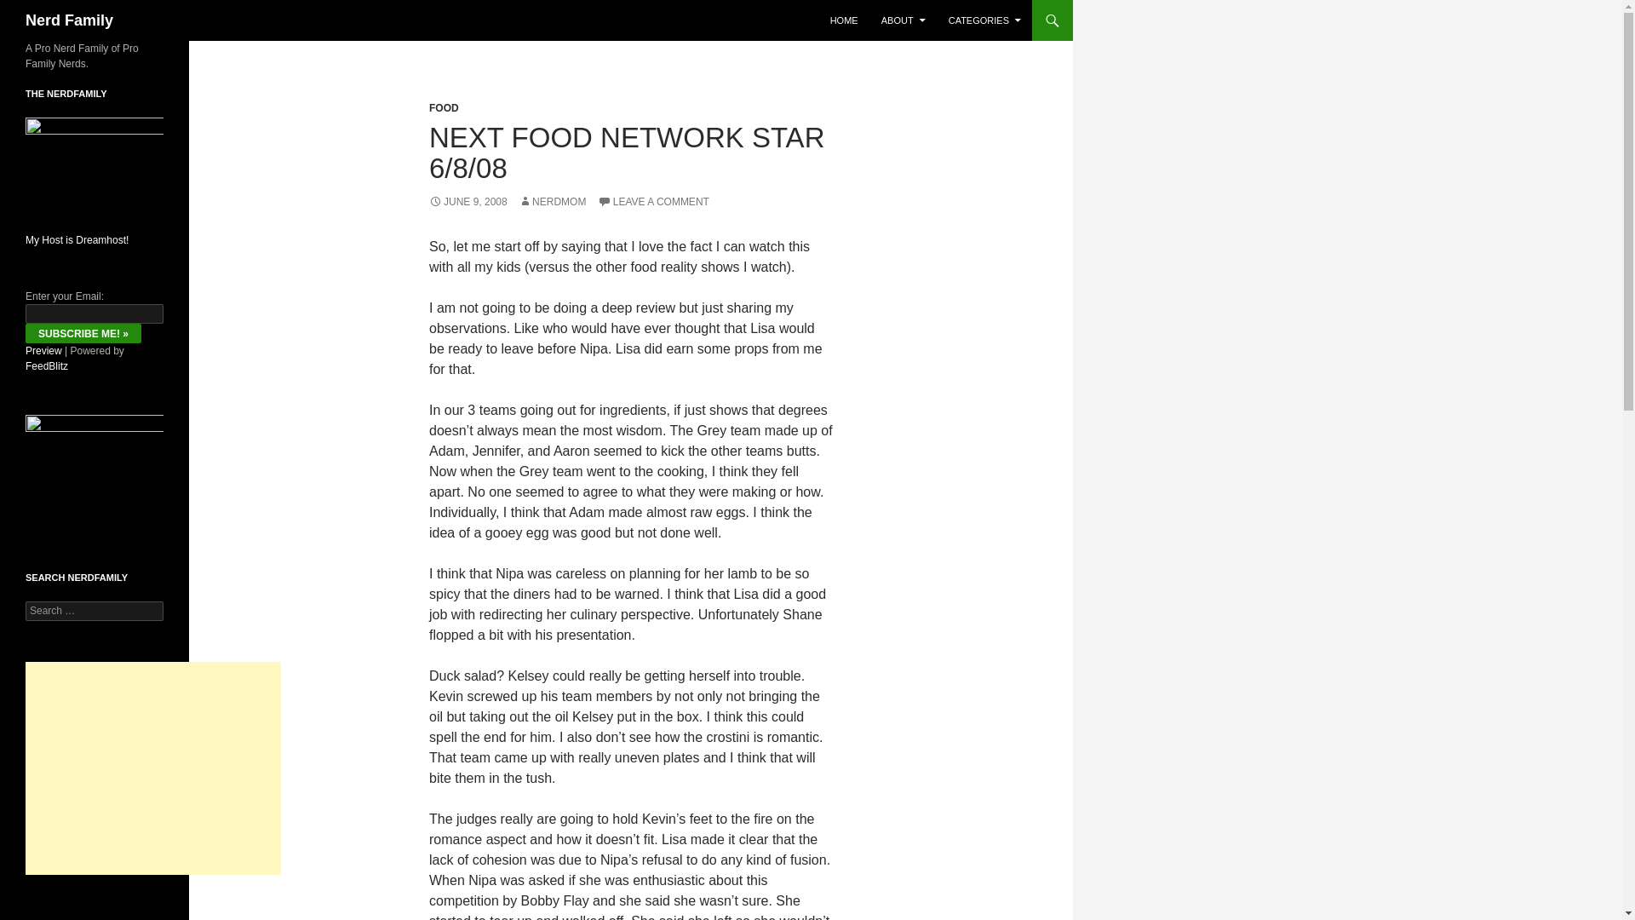  What do you see at coordinates (34, 9) in the screenshot?
I see `Search` at bounding box center [34, 9].